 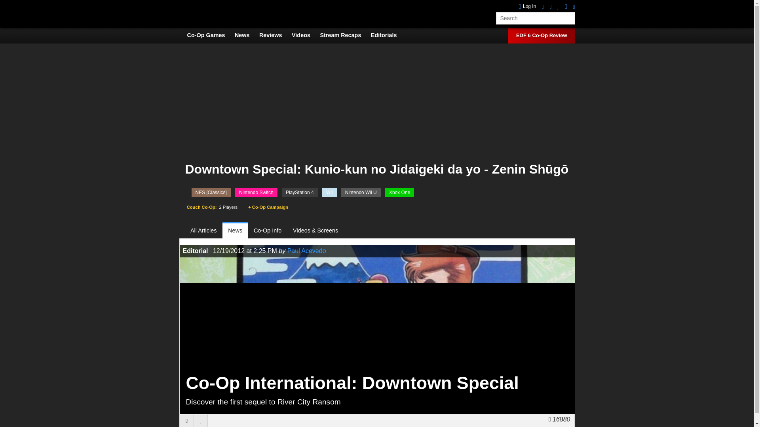 I want to click on Reviews, so click(x=275, y=35).